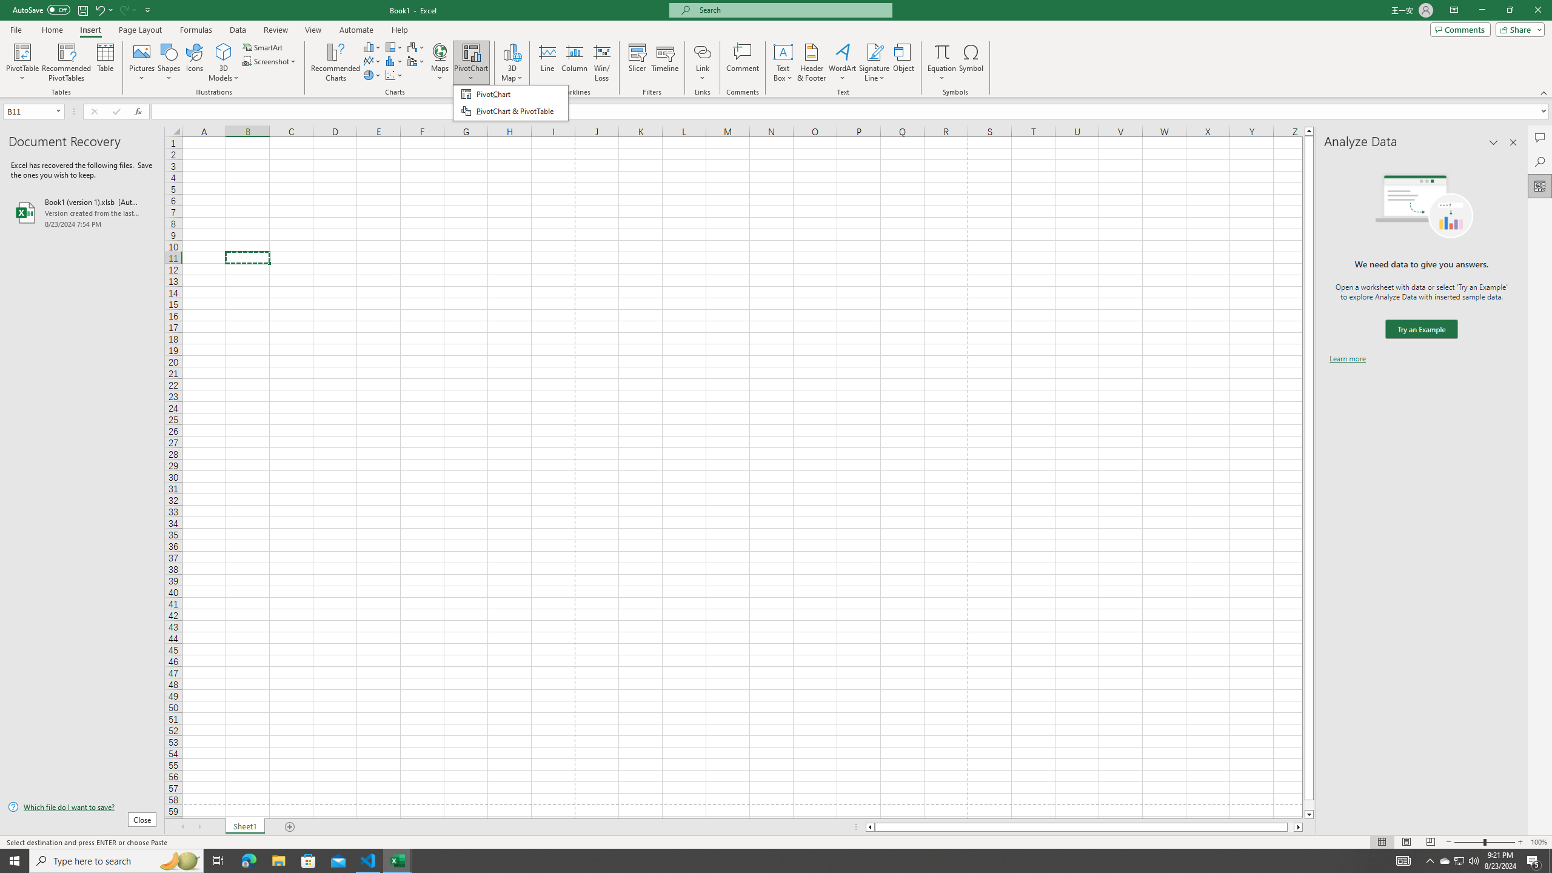 The width and height of the screenshot is (1552, 873). What do you see at coordinates (1430, 861) in the screenshot?
I see `PivotChart` at bounding box center [1430, 861].